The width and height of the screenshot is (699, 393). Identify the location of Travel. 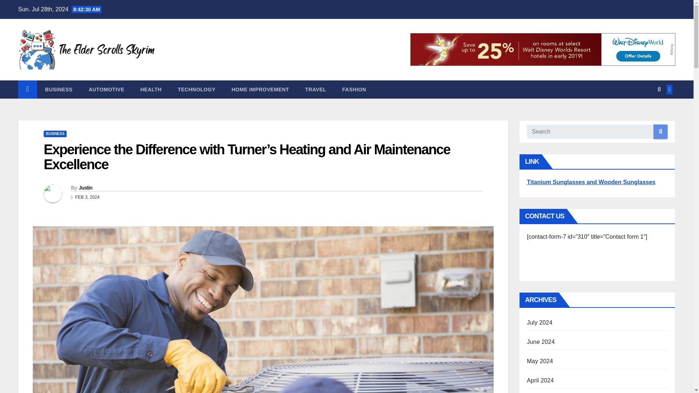
(315, 90).